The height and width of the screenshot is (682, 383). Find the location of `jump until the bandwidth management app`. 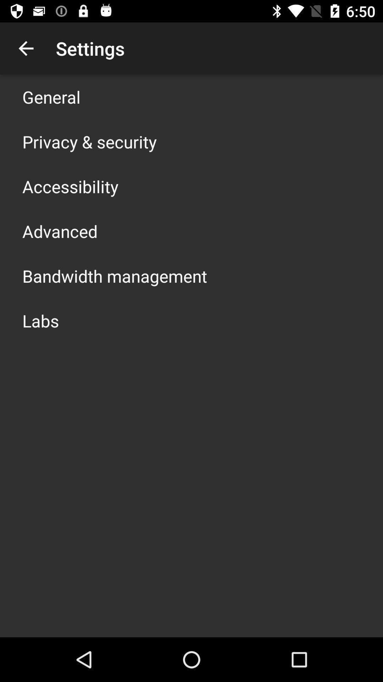

jump until the bandwidth management app is located at coordinates (115, 276).